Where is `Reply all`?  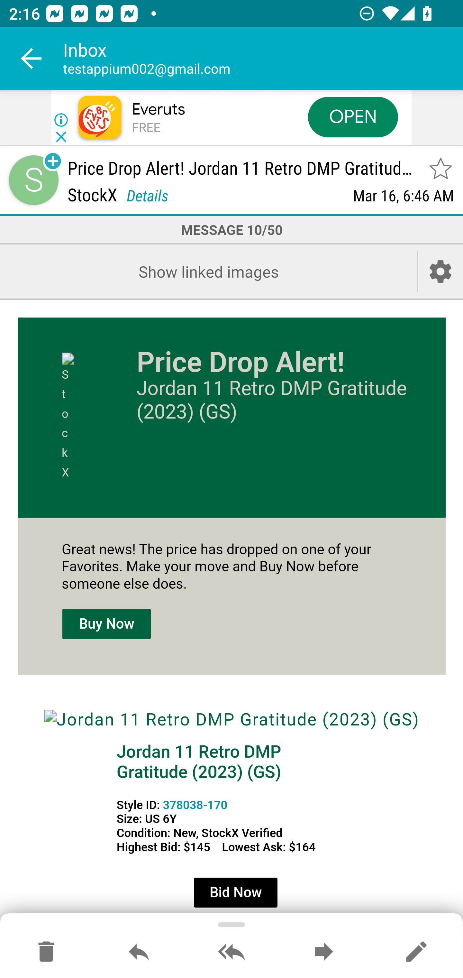 Reply all is located at coordinates (232, 952).